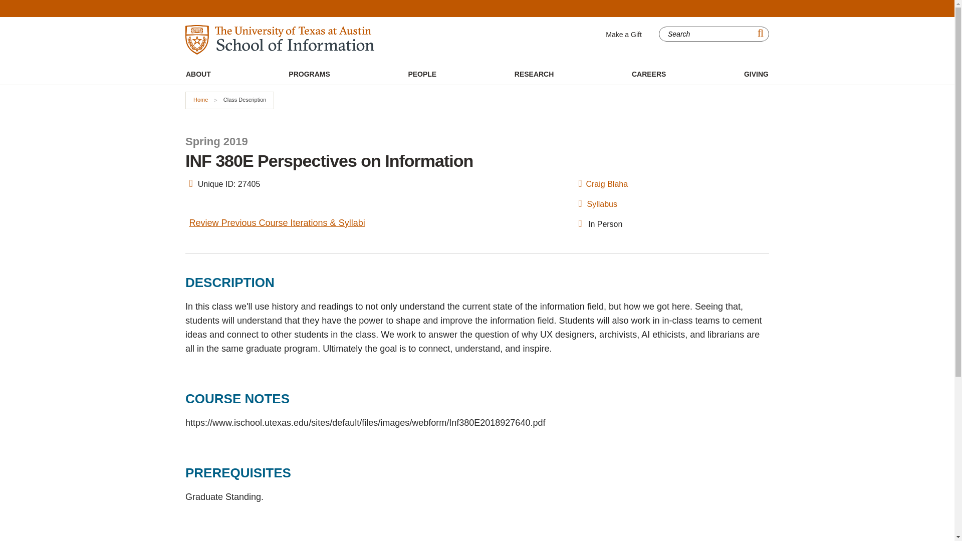  Describe the element at coordinates (280, 40) in the screenshot. I see `UT iSchool` at that location.